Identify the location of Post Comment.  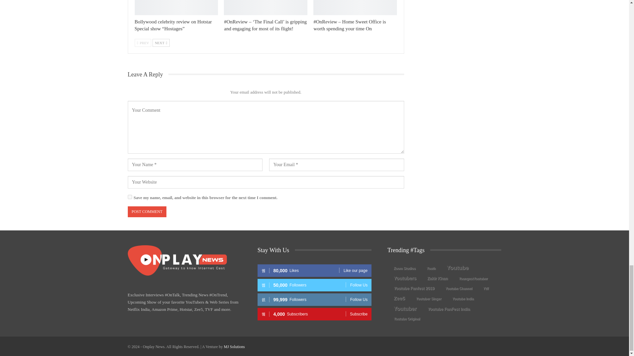
(147, 212).